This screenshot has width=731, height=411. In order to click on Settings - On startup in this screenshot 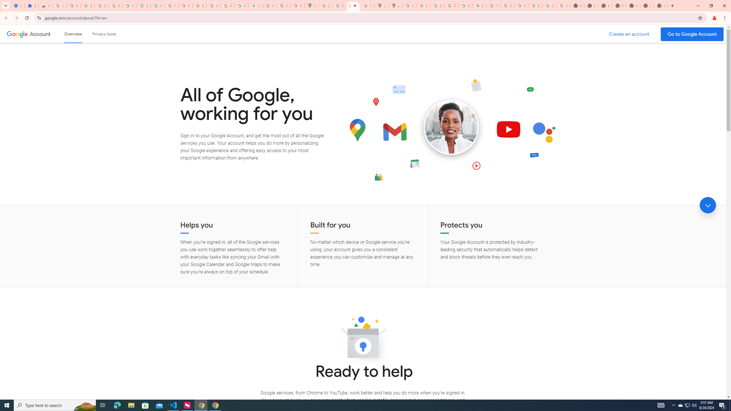, I will do `click(17, 6)`.